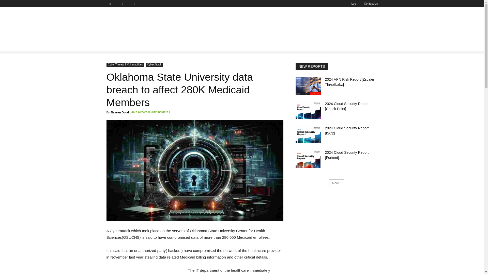 This screenshot has height=274, width=488. I want to click on Facebook, so click(112, 4).